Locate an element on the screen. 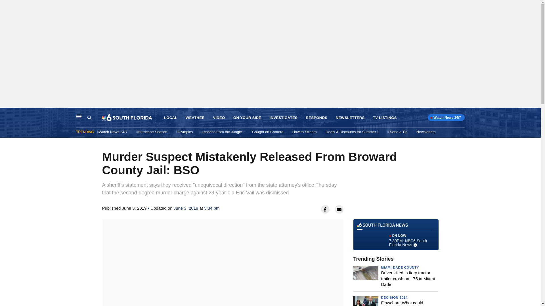 The width and height of the screenshot is (545, 306). Lessons from the Jungle is located at coordinates (316, 118).